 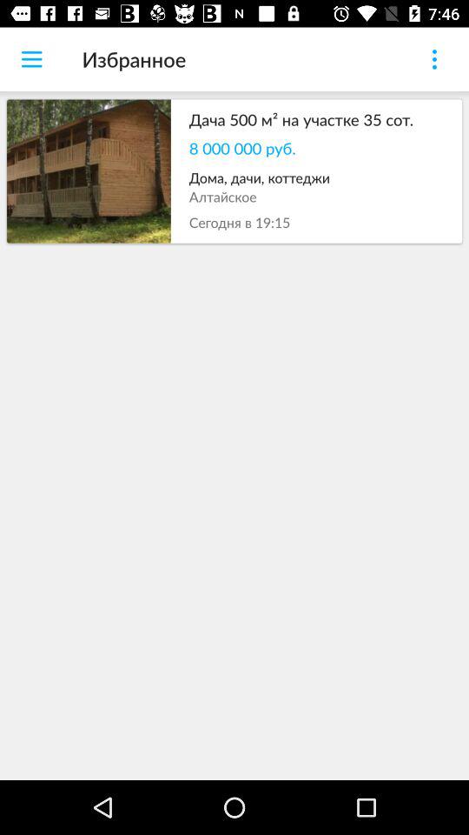 I want to click on select the item above 8 000 000, so click(x=316, y=119).